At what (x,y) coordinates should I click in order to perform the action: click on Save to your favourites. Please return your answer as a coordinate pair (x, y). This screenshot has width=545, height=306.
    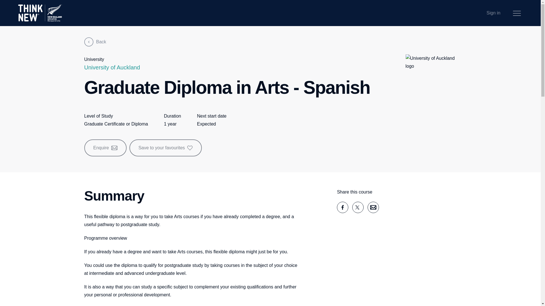
    Looking at the image, I should click on (166, 148).